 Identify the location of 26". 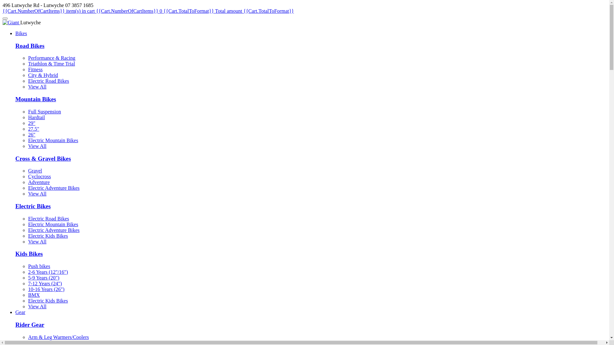
(32, 135).